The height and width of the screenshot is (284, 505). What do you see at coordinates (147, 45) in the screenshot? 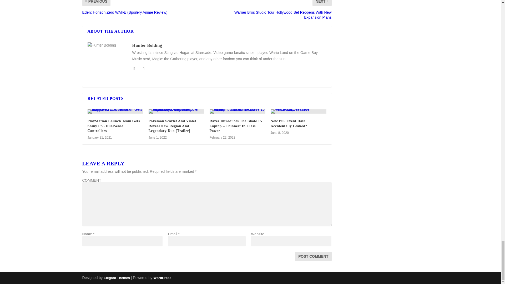
I see `Hunter Bolding` at bounding box center [147, 45].